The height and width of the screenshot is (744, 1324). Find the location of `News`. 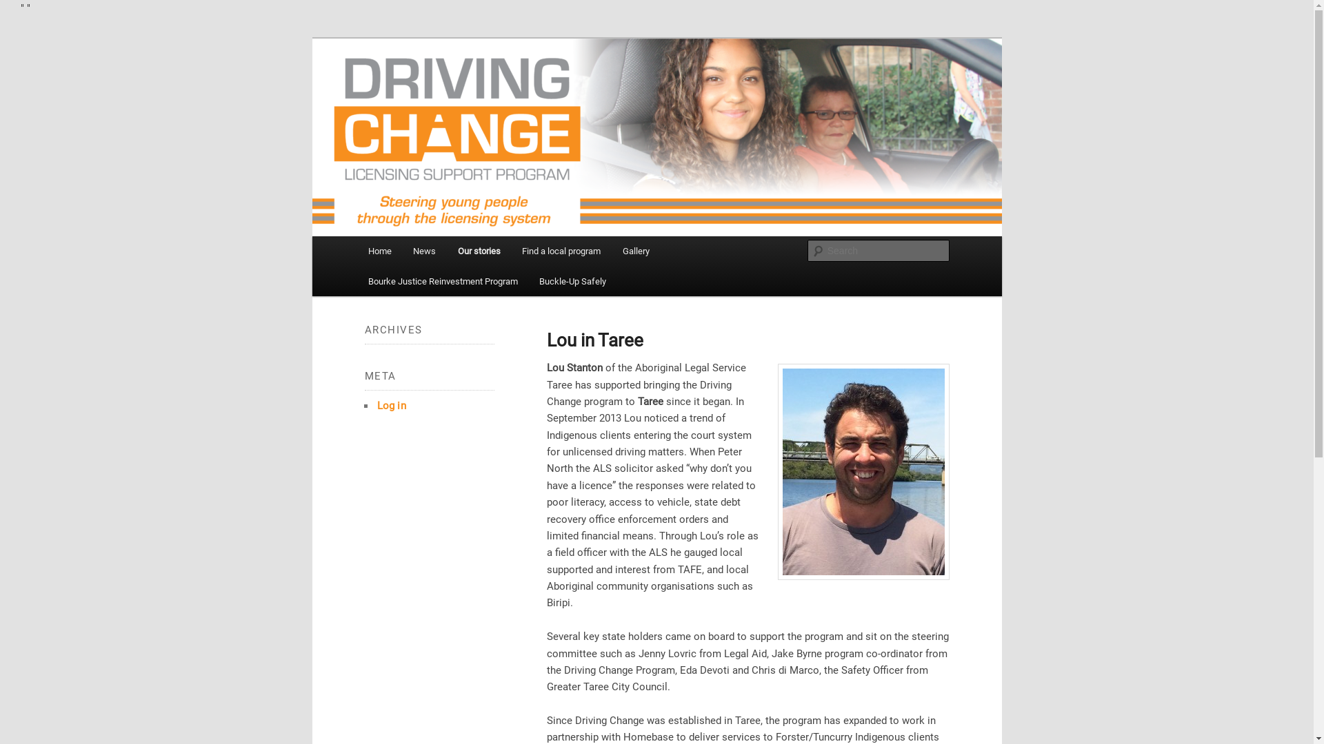

News is located at coordinates (425, 251).